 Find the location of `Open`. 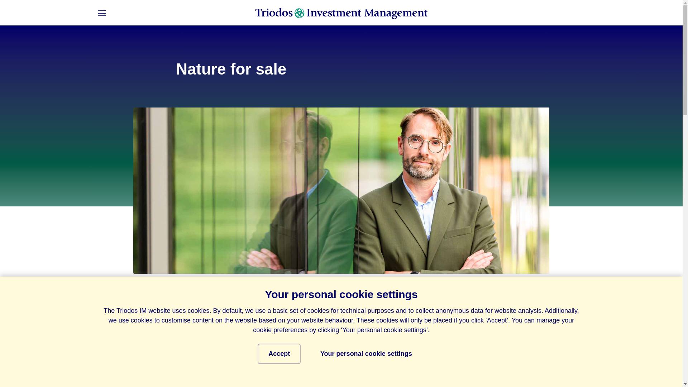

Open is located at coordinates (101, 13).